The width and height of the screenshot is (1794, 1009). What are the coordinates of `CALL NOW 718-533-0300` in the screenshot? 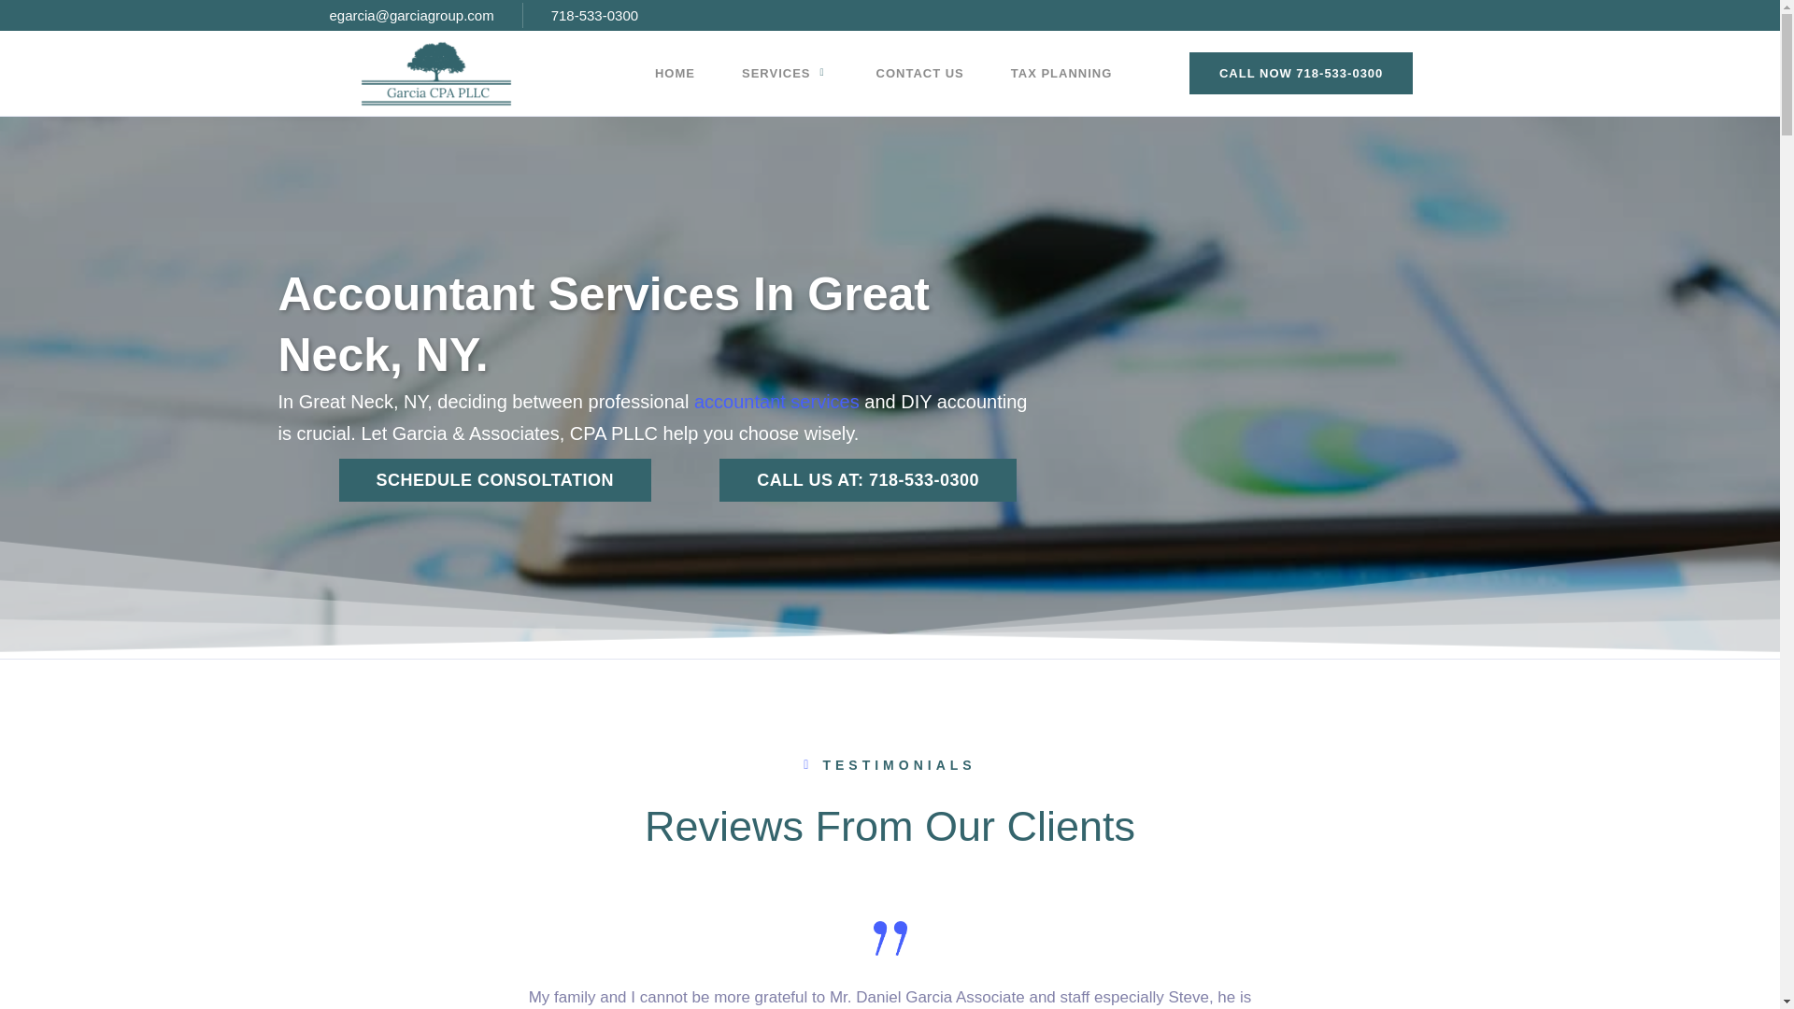 It's located at (867, 480).